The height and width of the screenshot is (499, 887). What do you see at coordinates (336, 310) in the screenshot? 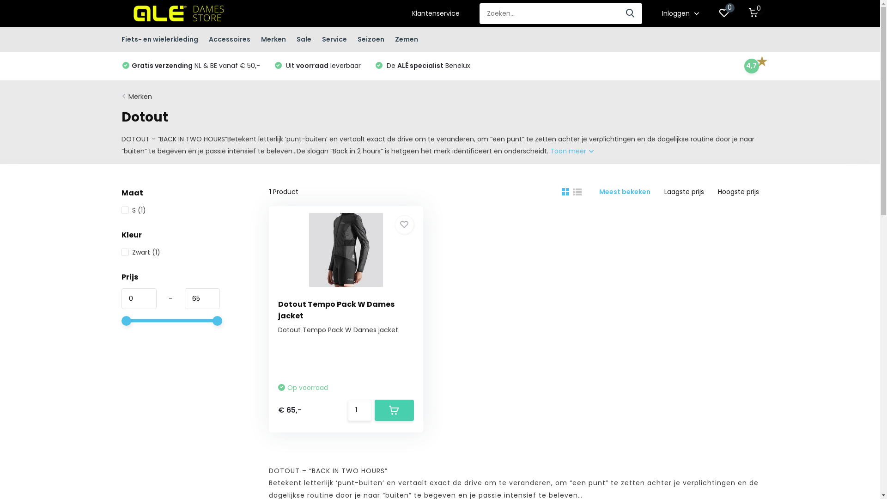
I see `Dotout Tempo Pack W Dames jacket` at bounding box center [336, 310].